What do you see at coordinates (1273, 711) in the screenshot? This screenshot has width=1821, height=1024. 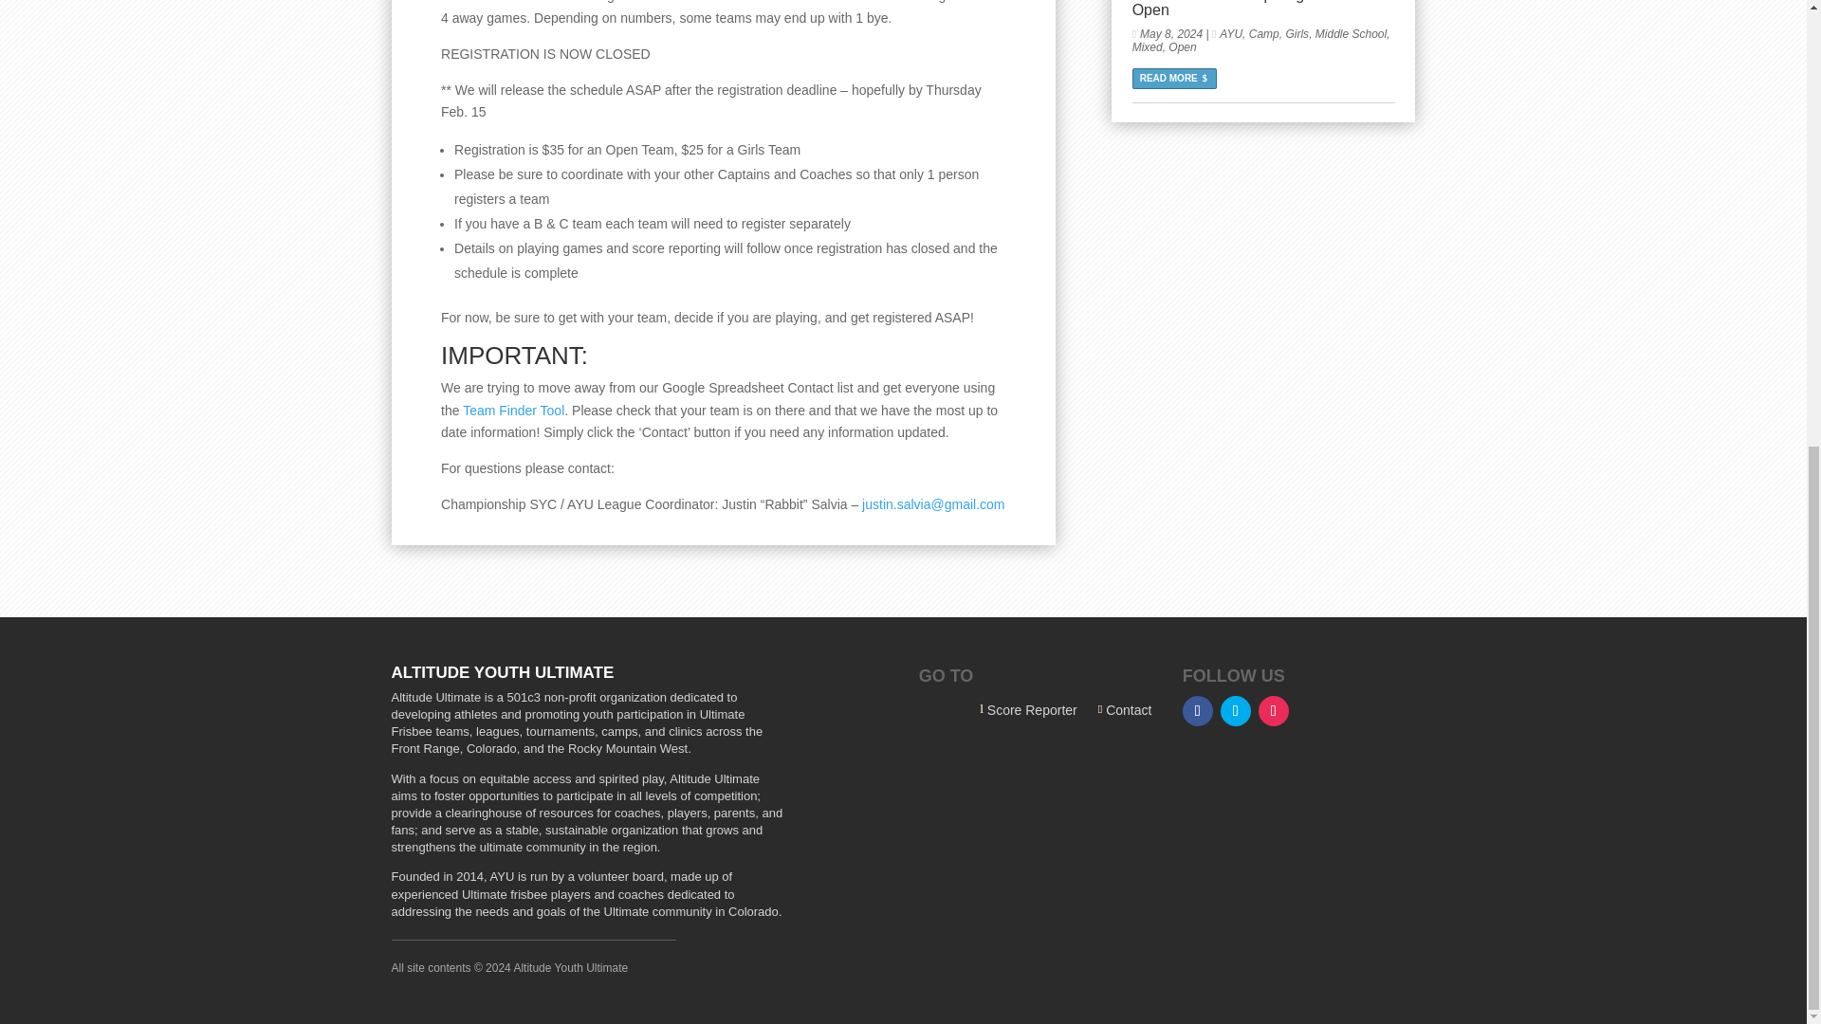 I see `Follow on Instagram` at bounding box center [1273, 711].